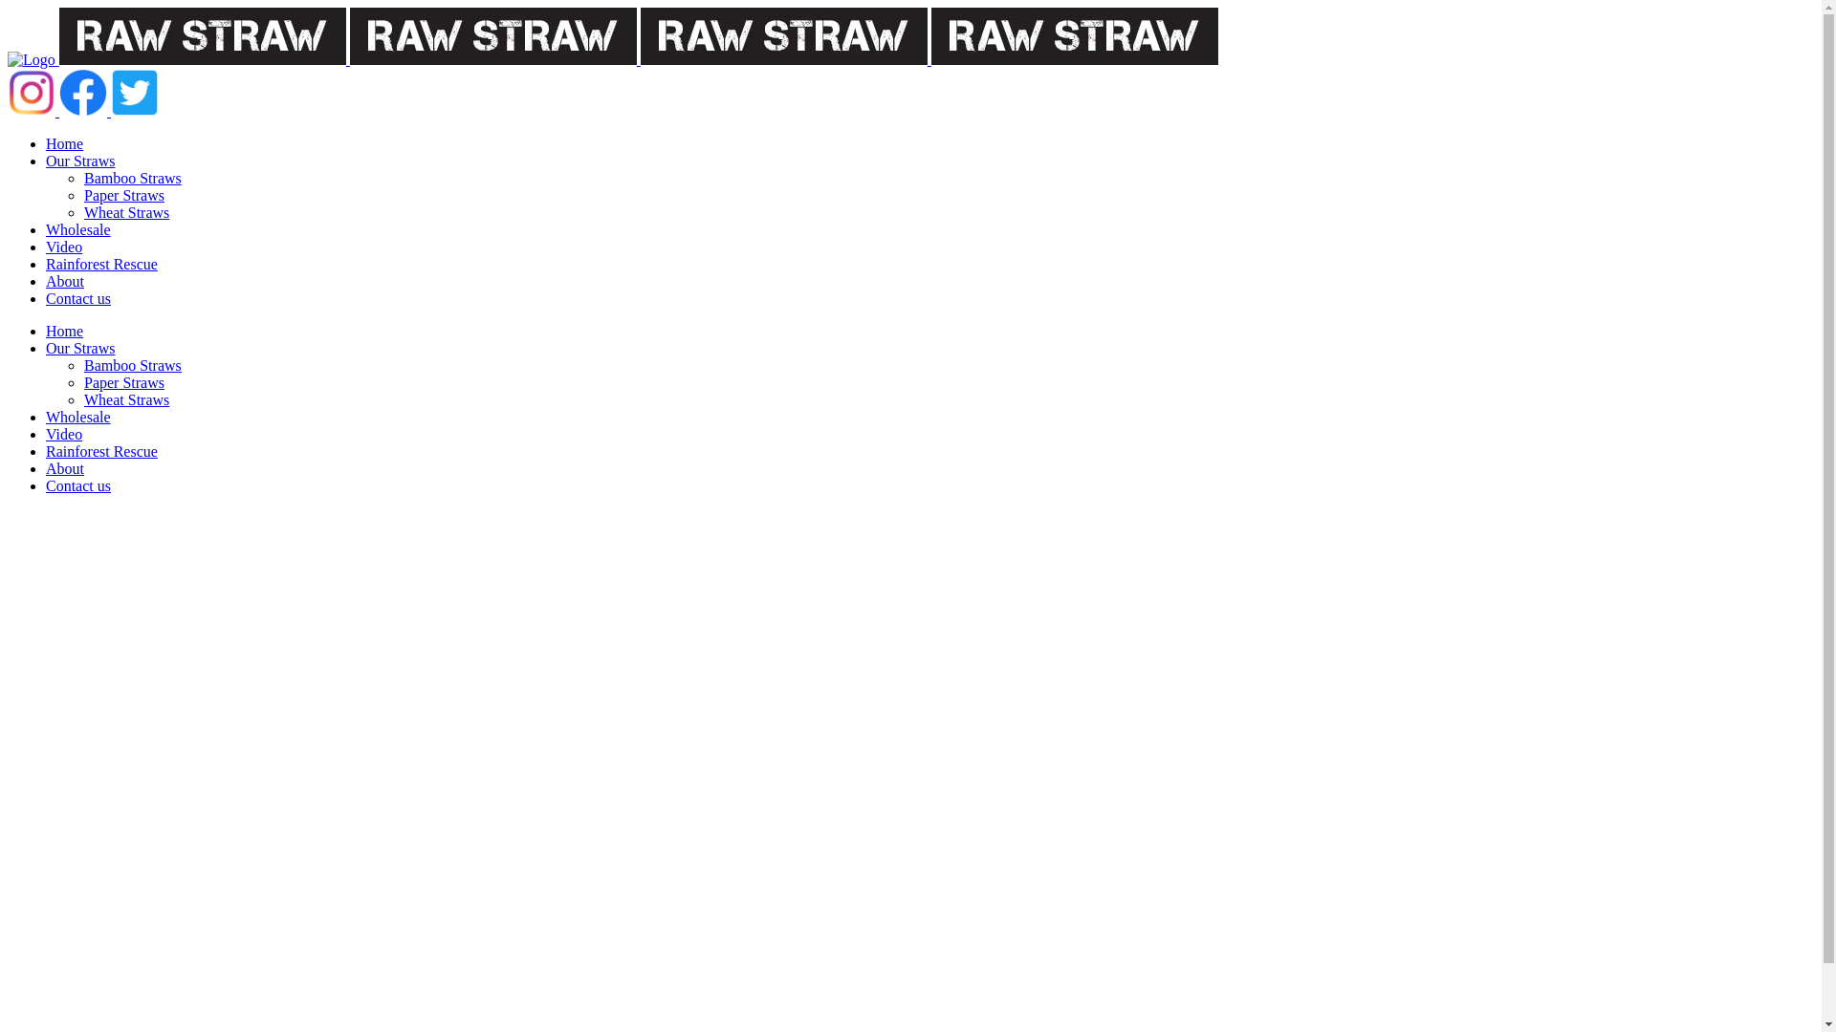 This screenshot has height=1032, width=1836. Describe the element at coordinates (78, 298) in the screenshot. I see `Contact us` at that location.